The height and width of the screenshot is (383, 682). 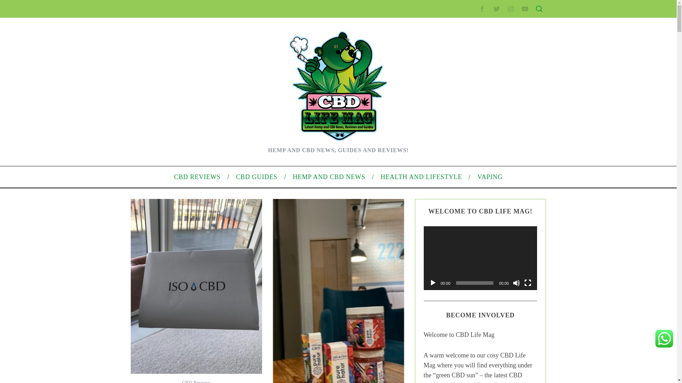 I want to click on August 2020, so click(x=467, y=202).